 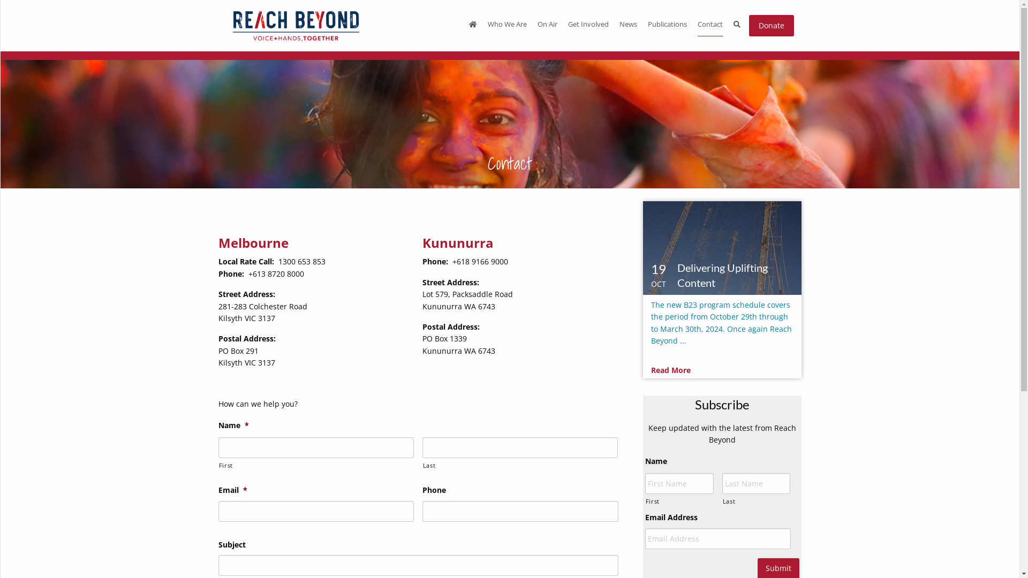 What do you see at coordinates (547, 26) in the screenshot?
I see `On Air` at bounding box center [547, 26].